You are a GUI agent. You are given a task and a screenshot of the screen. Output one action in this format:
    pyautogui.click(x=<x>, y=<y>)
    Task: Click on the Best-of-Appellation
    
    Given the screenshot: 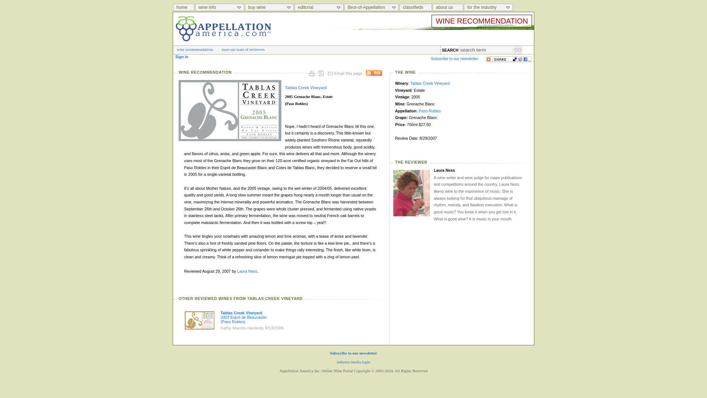 What is the action you would take?
    pyautogui.click(x=371, y=7)
    